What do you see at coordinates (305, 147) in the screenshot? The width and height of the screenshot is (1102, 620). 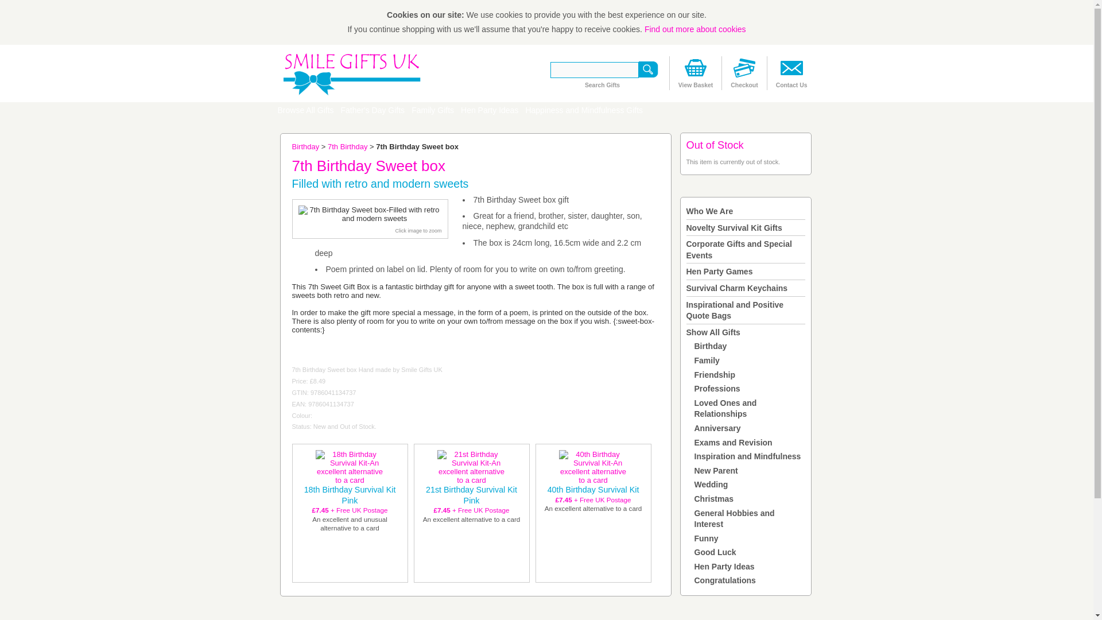 I see `Birthday` at bounding box center [305, 147].